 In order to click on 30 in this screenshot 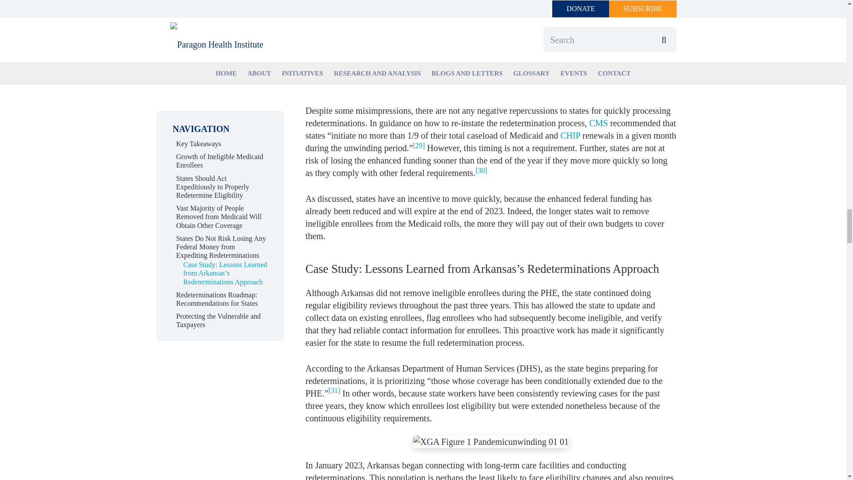, I will do `click(481, 170)`.